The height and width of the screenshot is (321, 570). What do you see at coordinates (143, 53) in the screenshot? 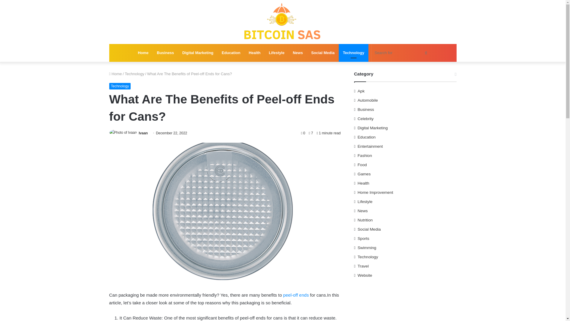
I see `Home` at bounding box center [143, 53].